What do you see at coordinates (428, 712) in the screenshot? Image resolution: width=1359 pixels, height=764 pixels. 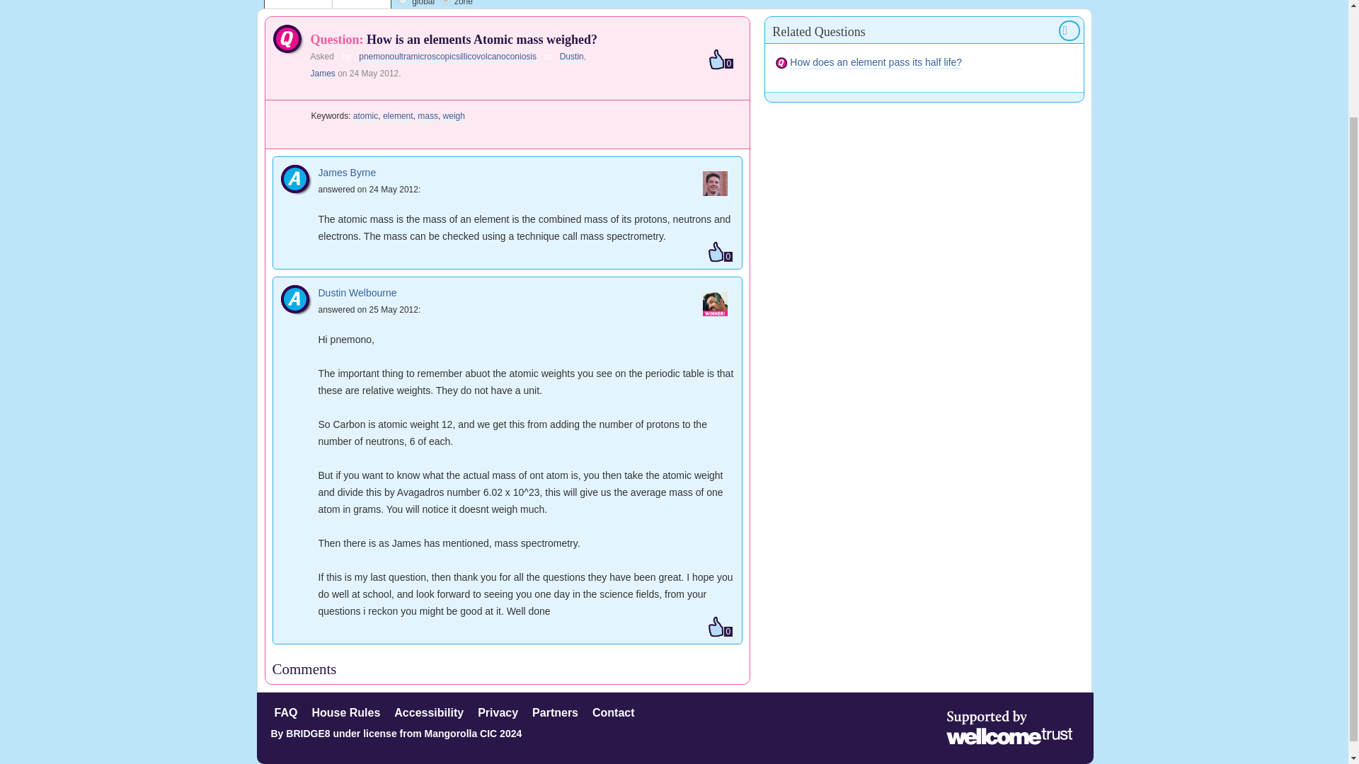 I see `Accessibility` at bounding box center [428, 712].